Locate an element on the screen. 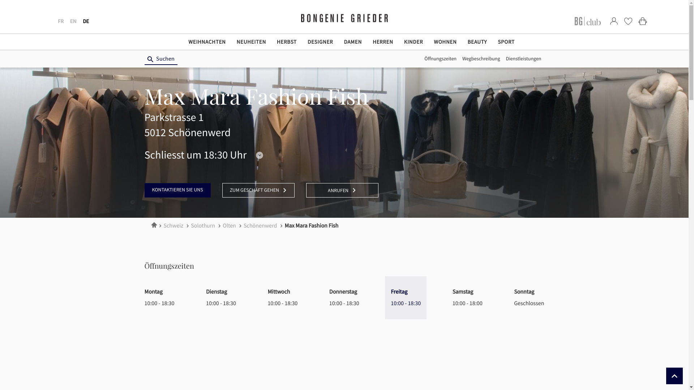 This screenshot has width=694, height=390. Startseite is located at coordinates (154, 225).